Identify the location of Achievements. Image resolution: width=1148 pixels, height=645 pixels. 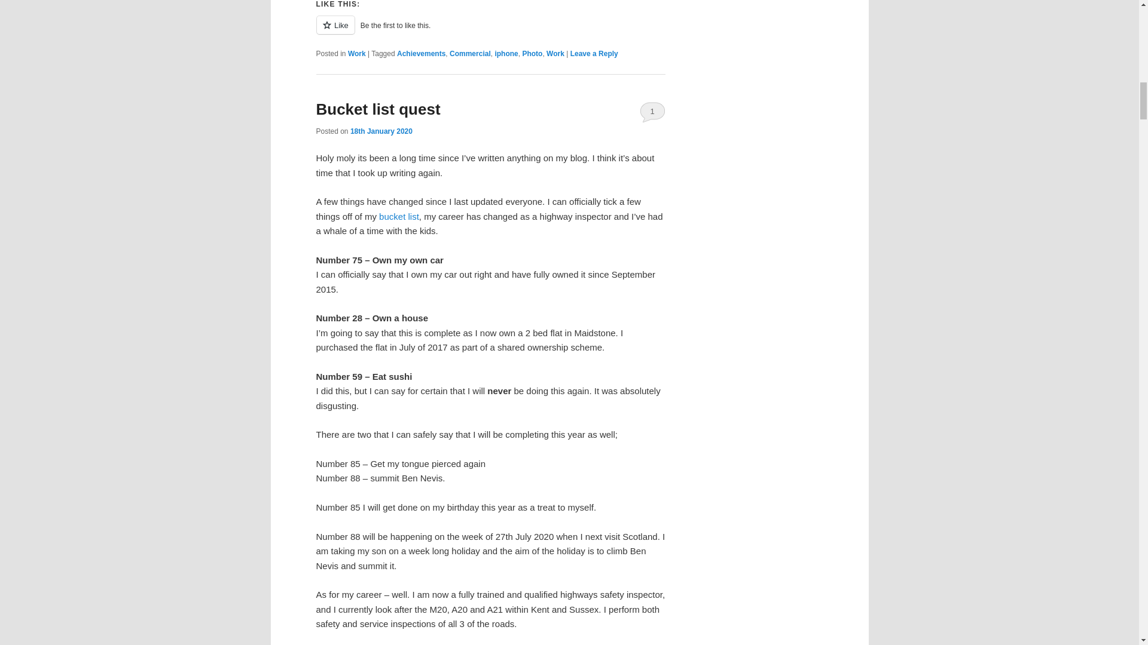
(421, 54).